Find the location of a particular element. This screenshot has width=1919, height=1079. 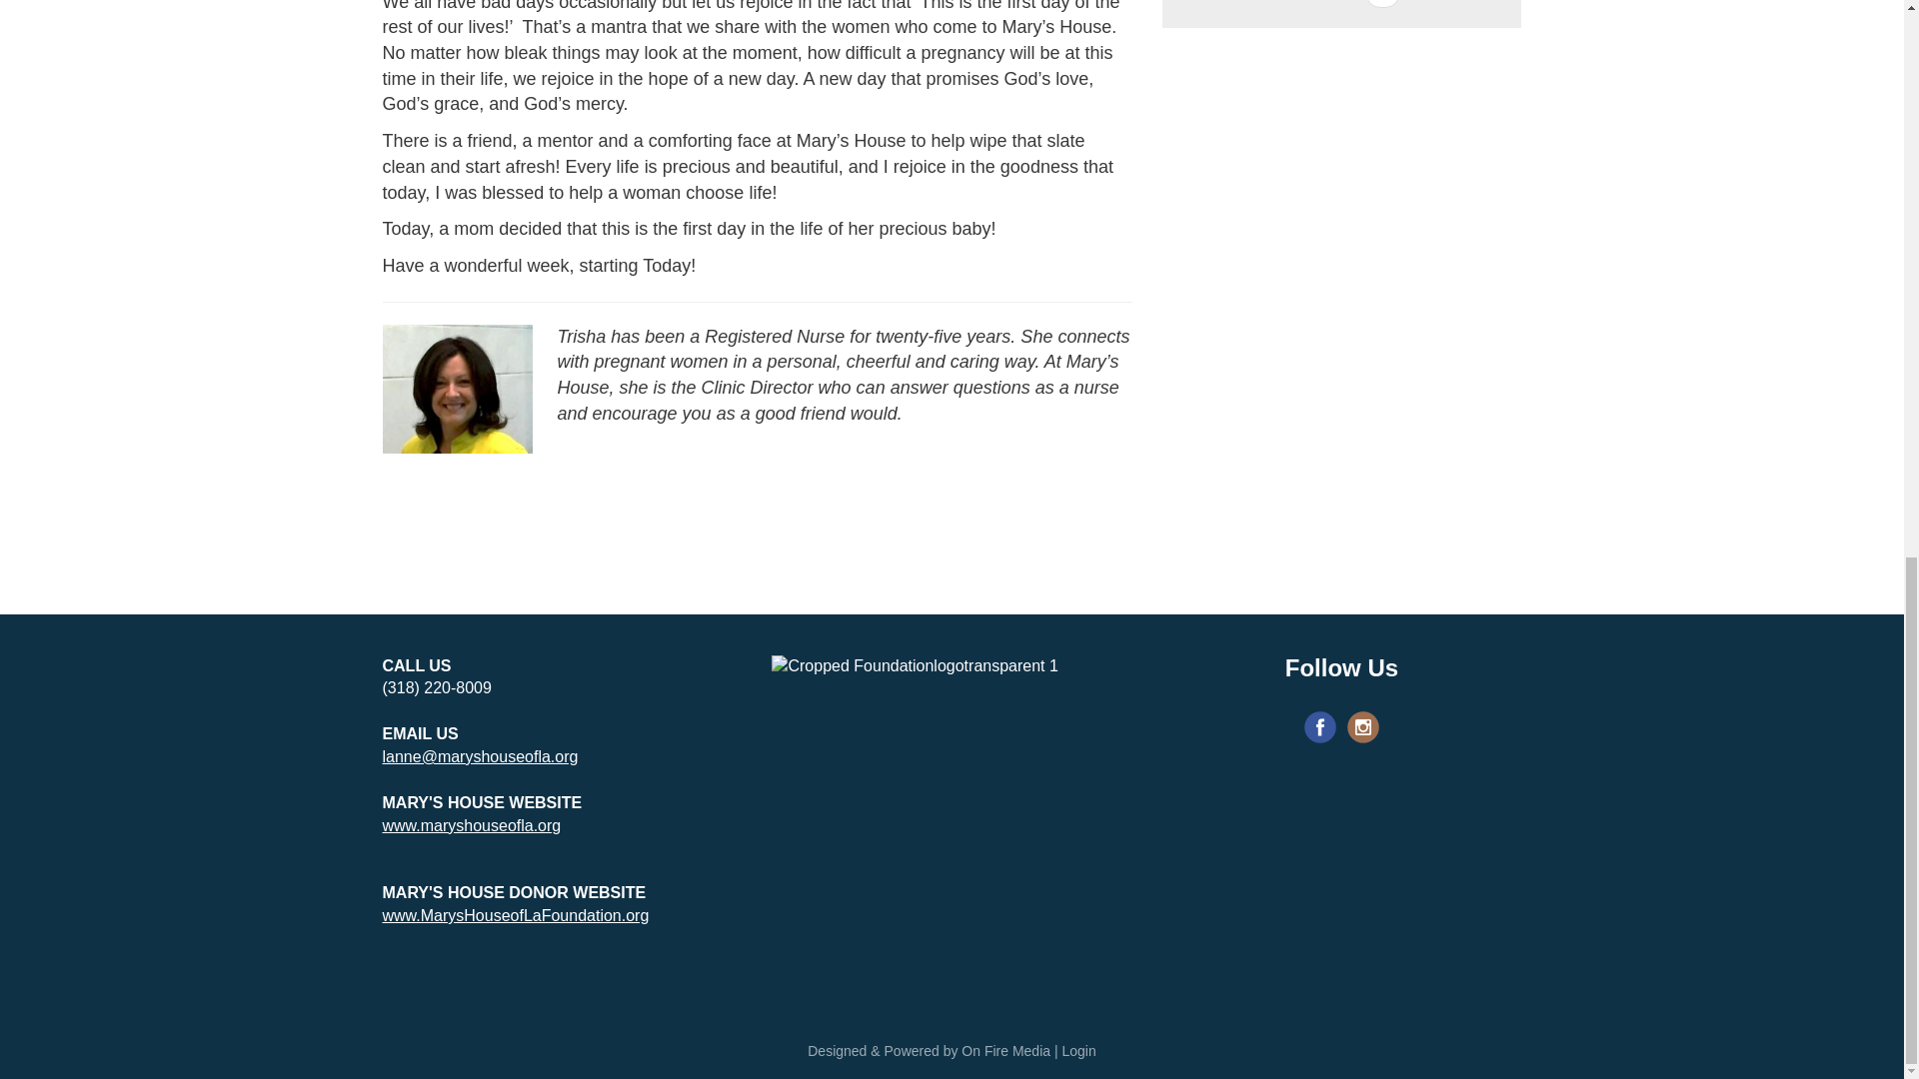

www.MarysHouseofLaFoundation.org is located at coordinates (515, 915).